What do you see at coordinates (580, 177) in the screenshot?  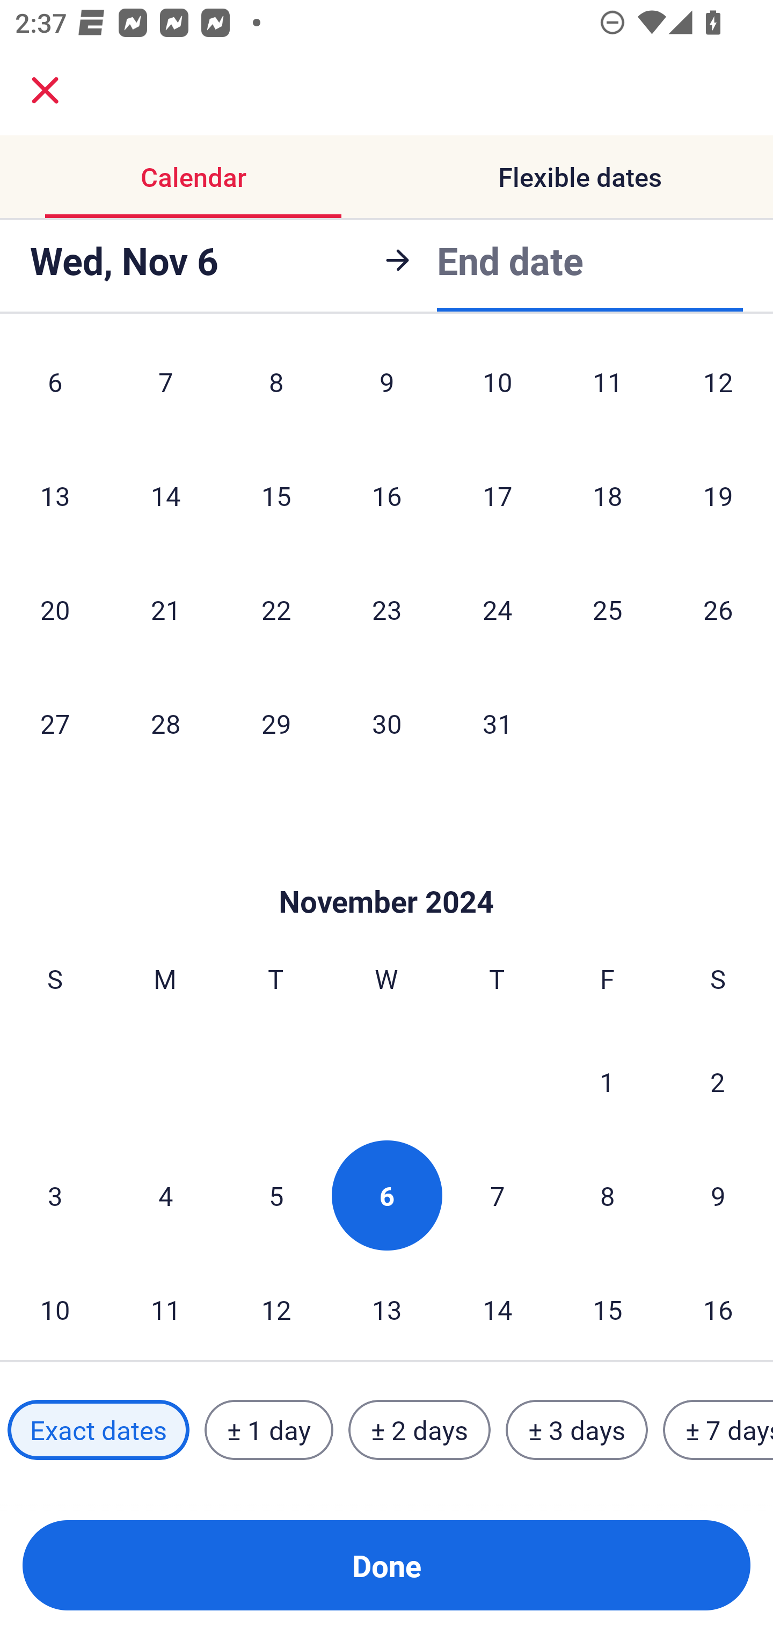 I see `Flexible dates` at bounding box center [580, 177].